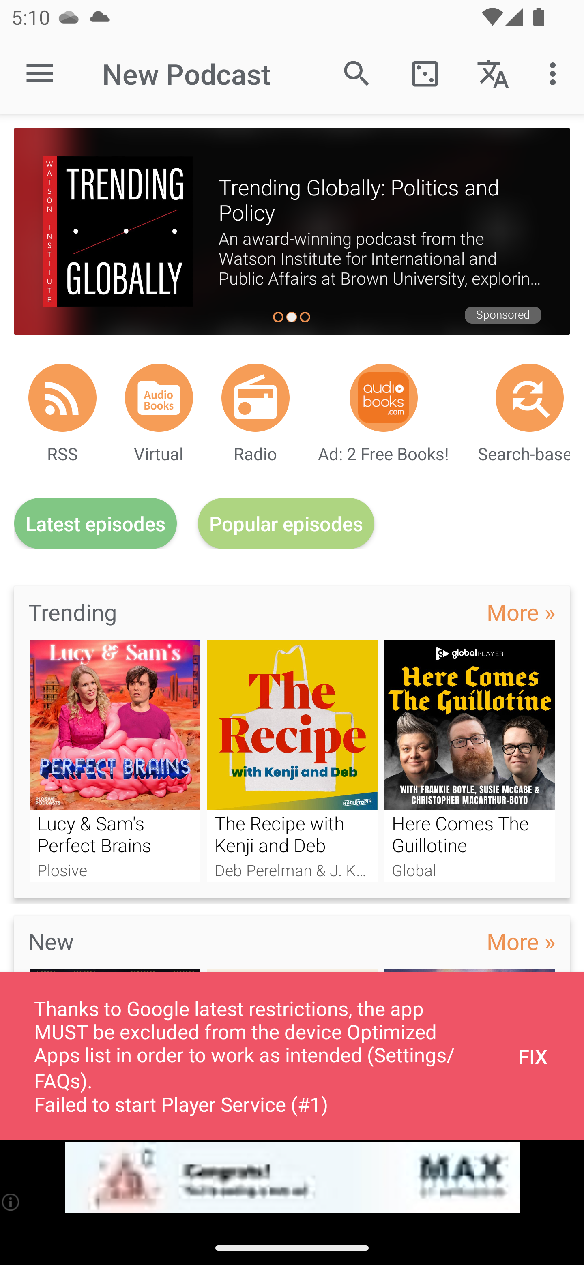 The height and width of the screenshot is (1265, 584). Describe the element at coordinates (255, 397) in the screenshot. I see `Radio` at that location.